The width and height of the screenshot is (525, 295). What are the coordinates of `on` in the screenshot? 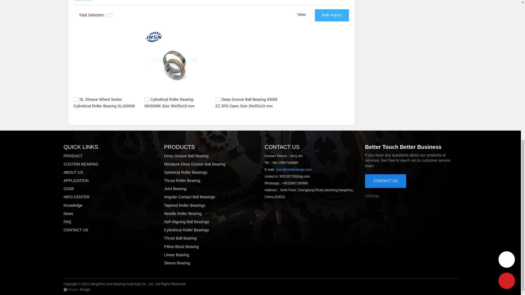 It's located at (110, 15).